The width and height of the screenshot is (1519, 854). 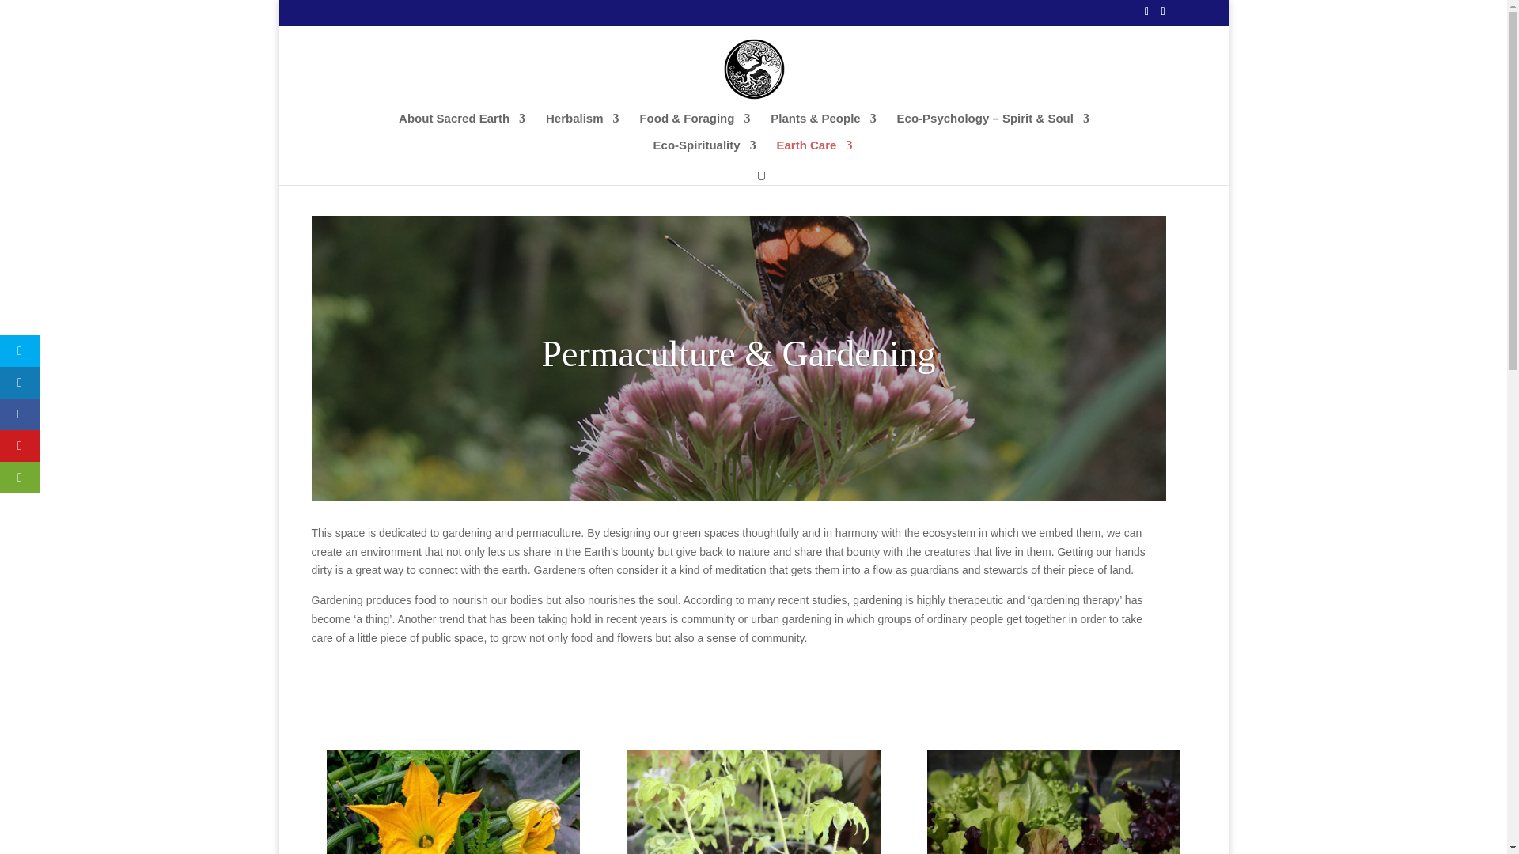 I want to click on Earth Care, so click(x=814, y=152).